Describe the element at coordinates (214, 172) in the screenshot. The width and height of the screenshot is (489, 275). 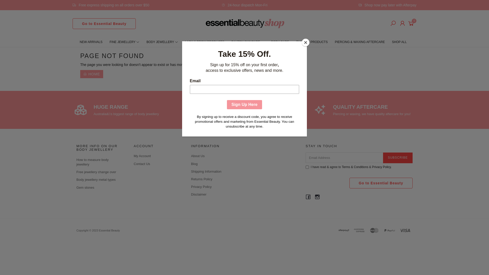
I see `Shipping Information` at that location.